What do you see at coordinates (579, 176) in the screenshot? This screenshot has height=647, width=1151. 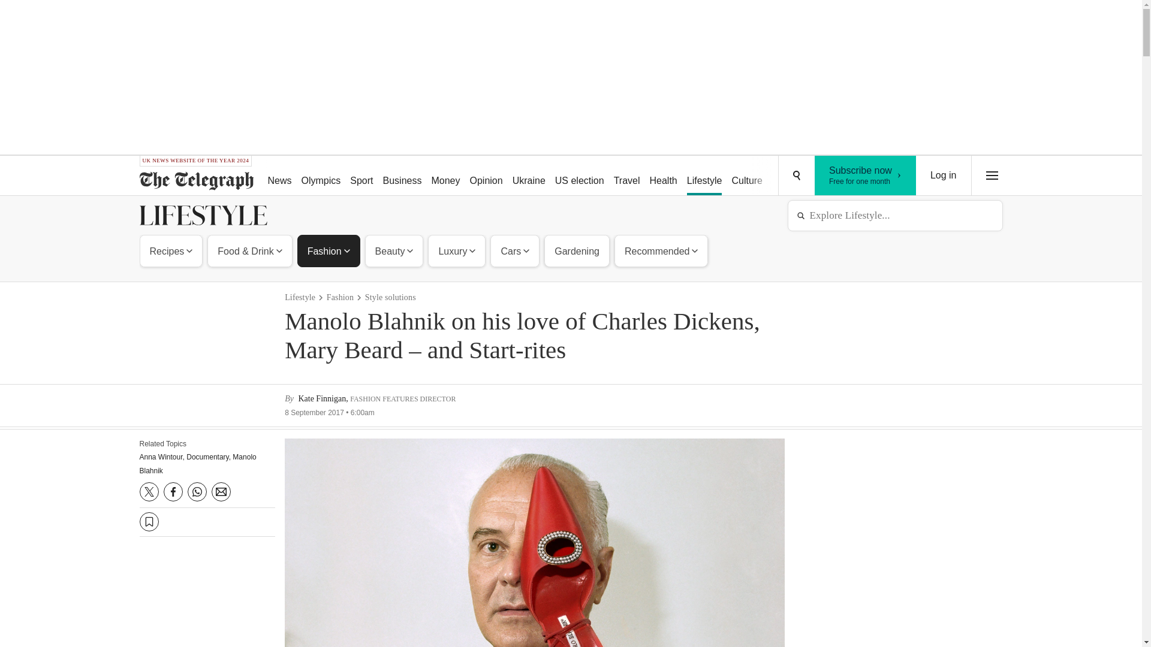 I see `Puzzles` at bounding box center [579, 176].